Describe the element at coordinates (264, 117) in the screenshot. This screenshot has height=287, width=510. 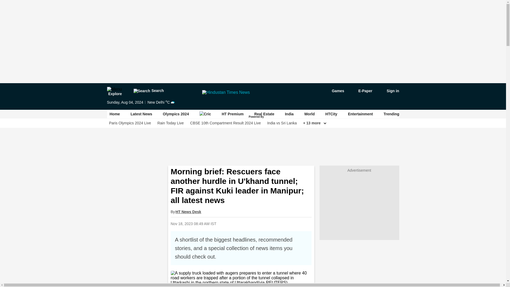
I see `Powered By` at that location.